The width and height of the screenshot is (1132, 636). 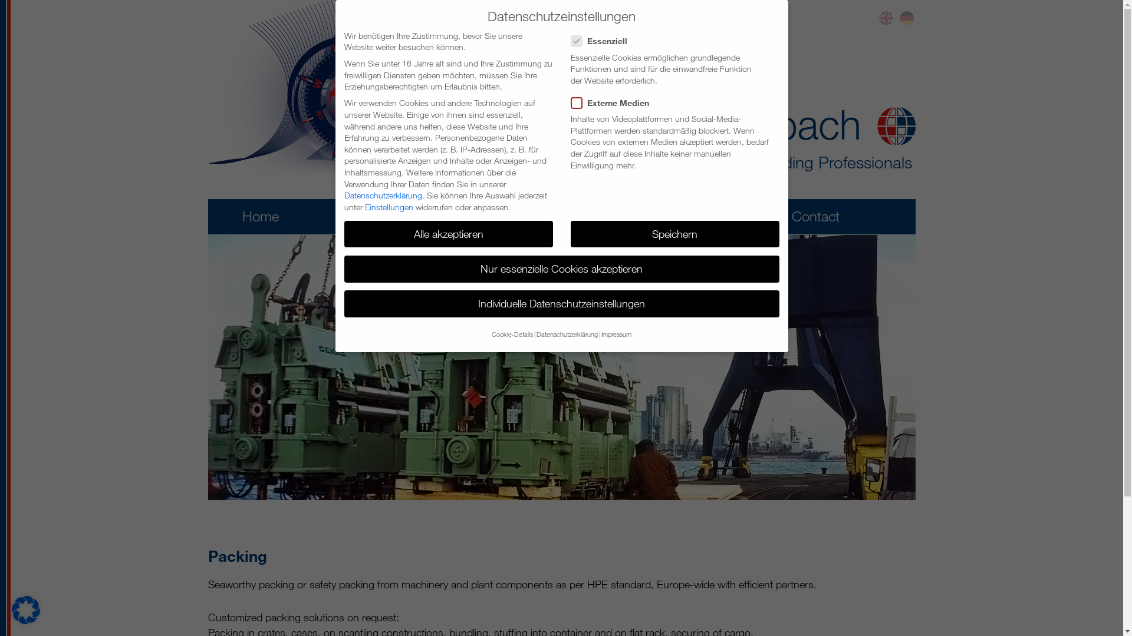 I want to click on Nur essenzielle Cookies akzeptieren, so click(x=562, y=269).